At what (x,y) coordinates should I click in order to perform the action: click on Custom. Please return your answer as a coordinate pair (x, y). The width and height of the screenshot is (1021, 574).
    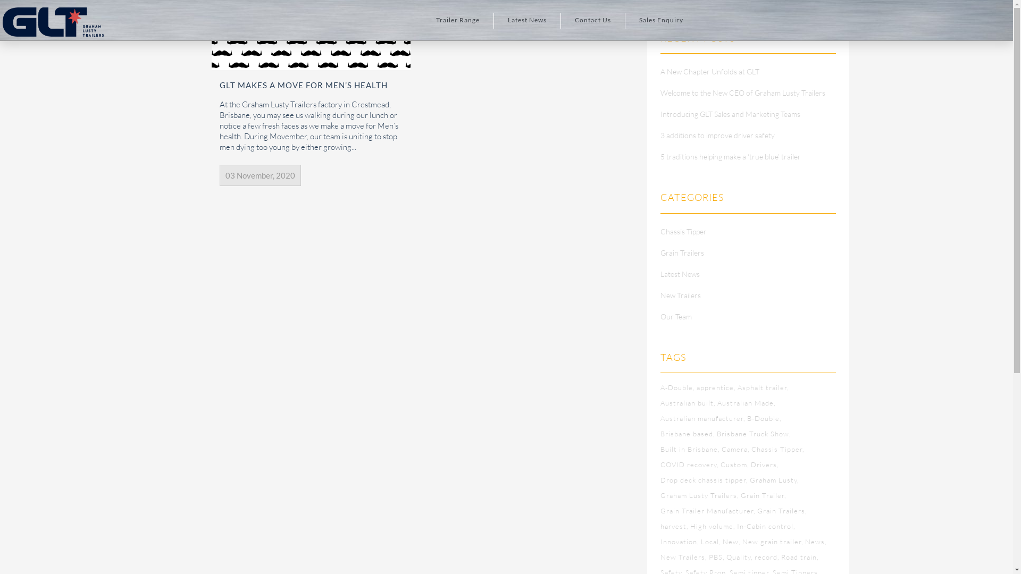
    Looking at the image, I should click on (735, 465).